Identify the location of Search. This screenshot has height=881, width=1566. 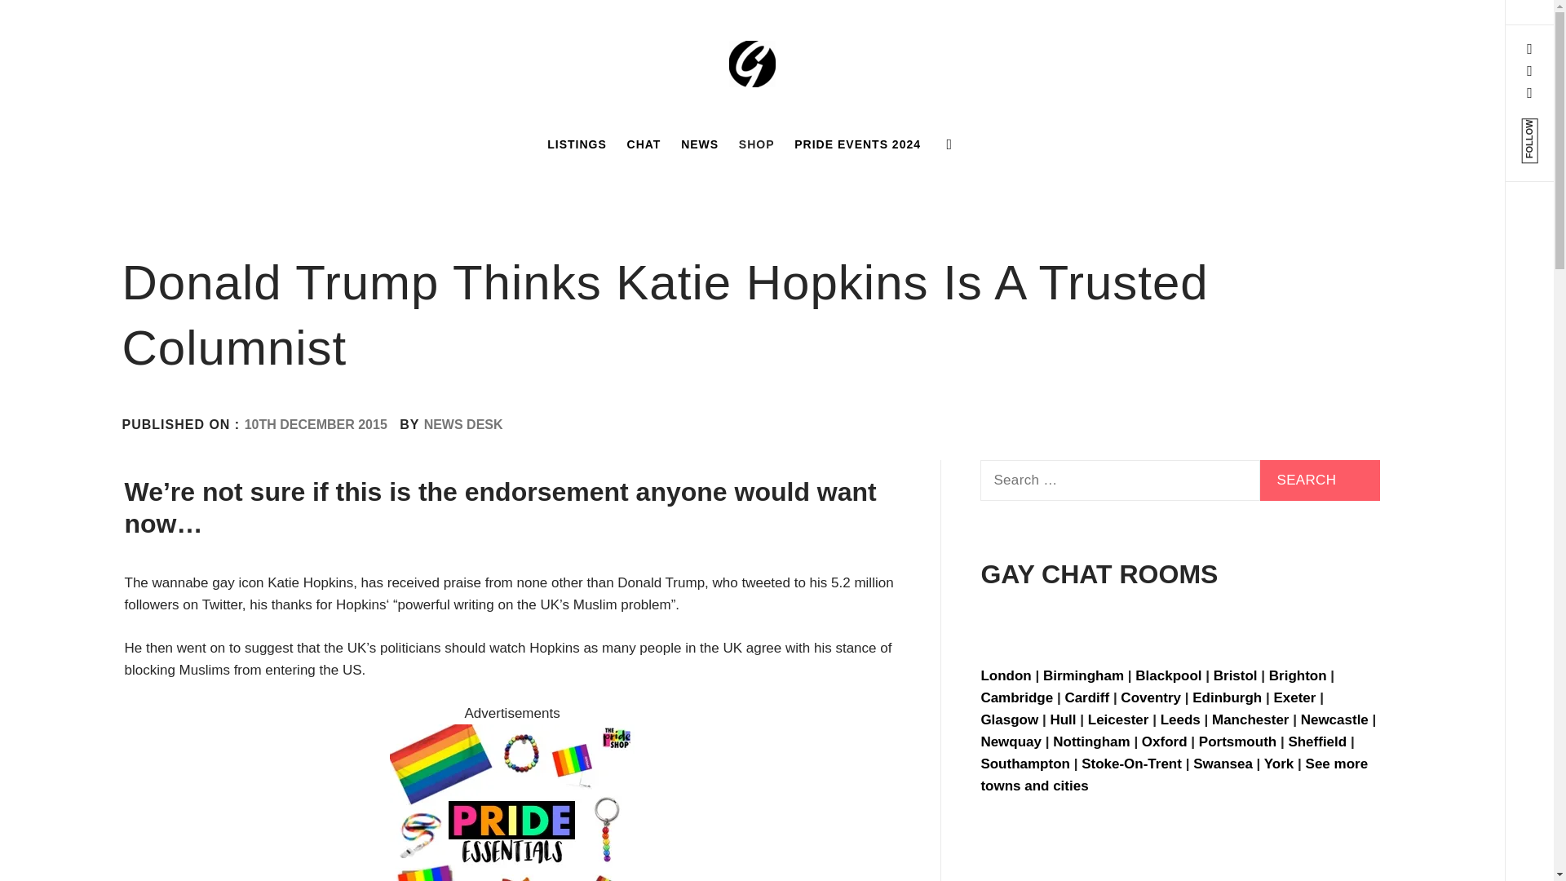
(1320, 480).